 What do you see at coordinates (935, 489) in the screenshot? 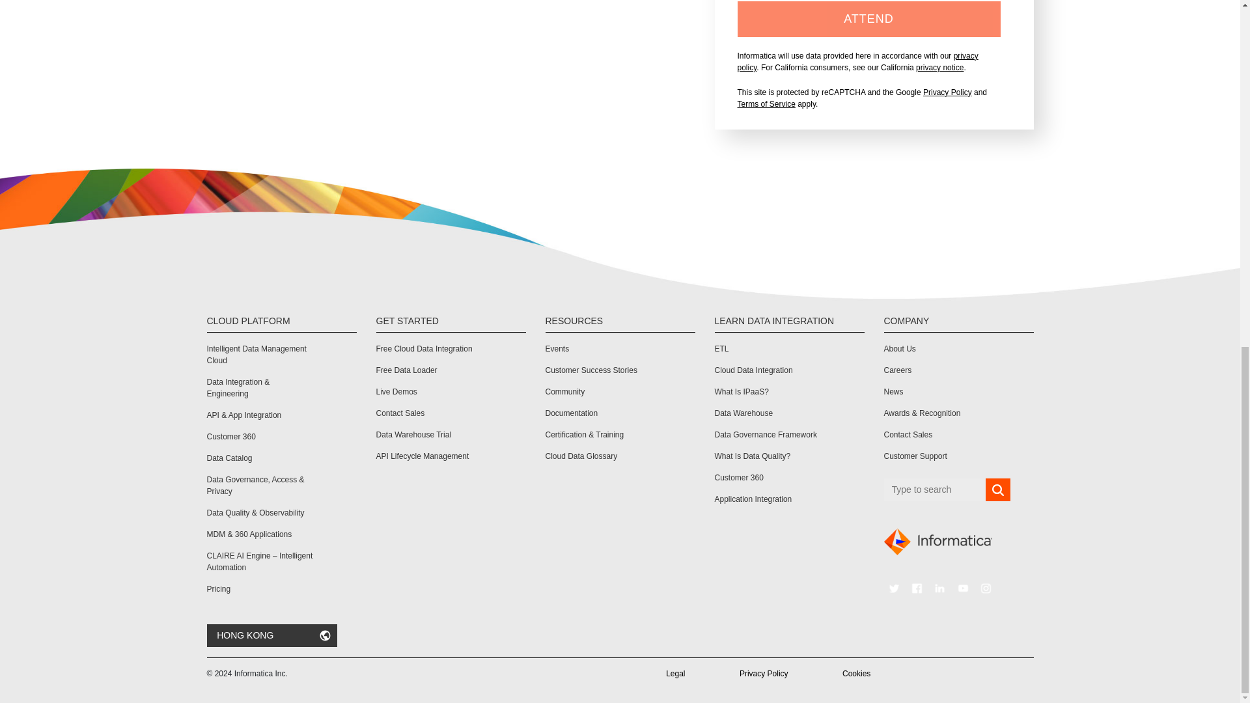
I see `Insert a query. Press enter to send` at bounding box center [935, 489].